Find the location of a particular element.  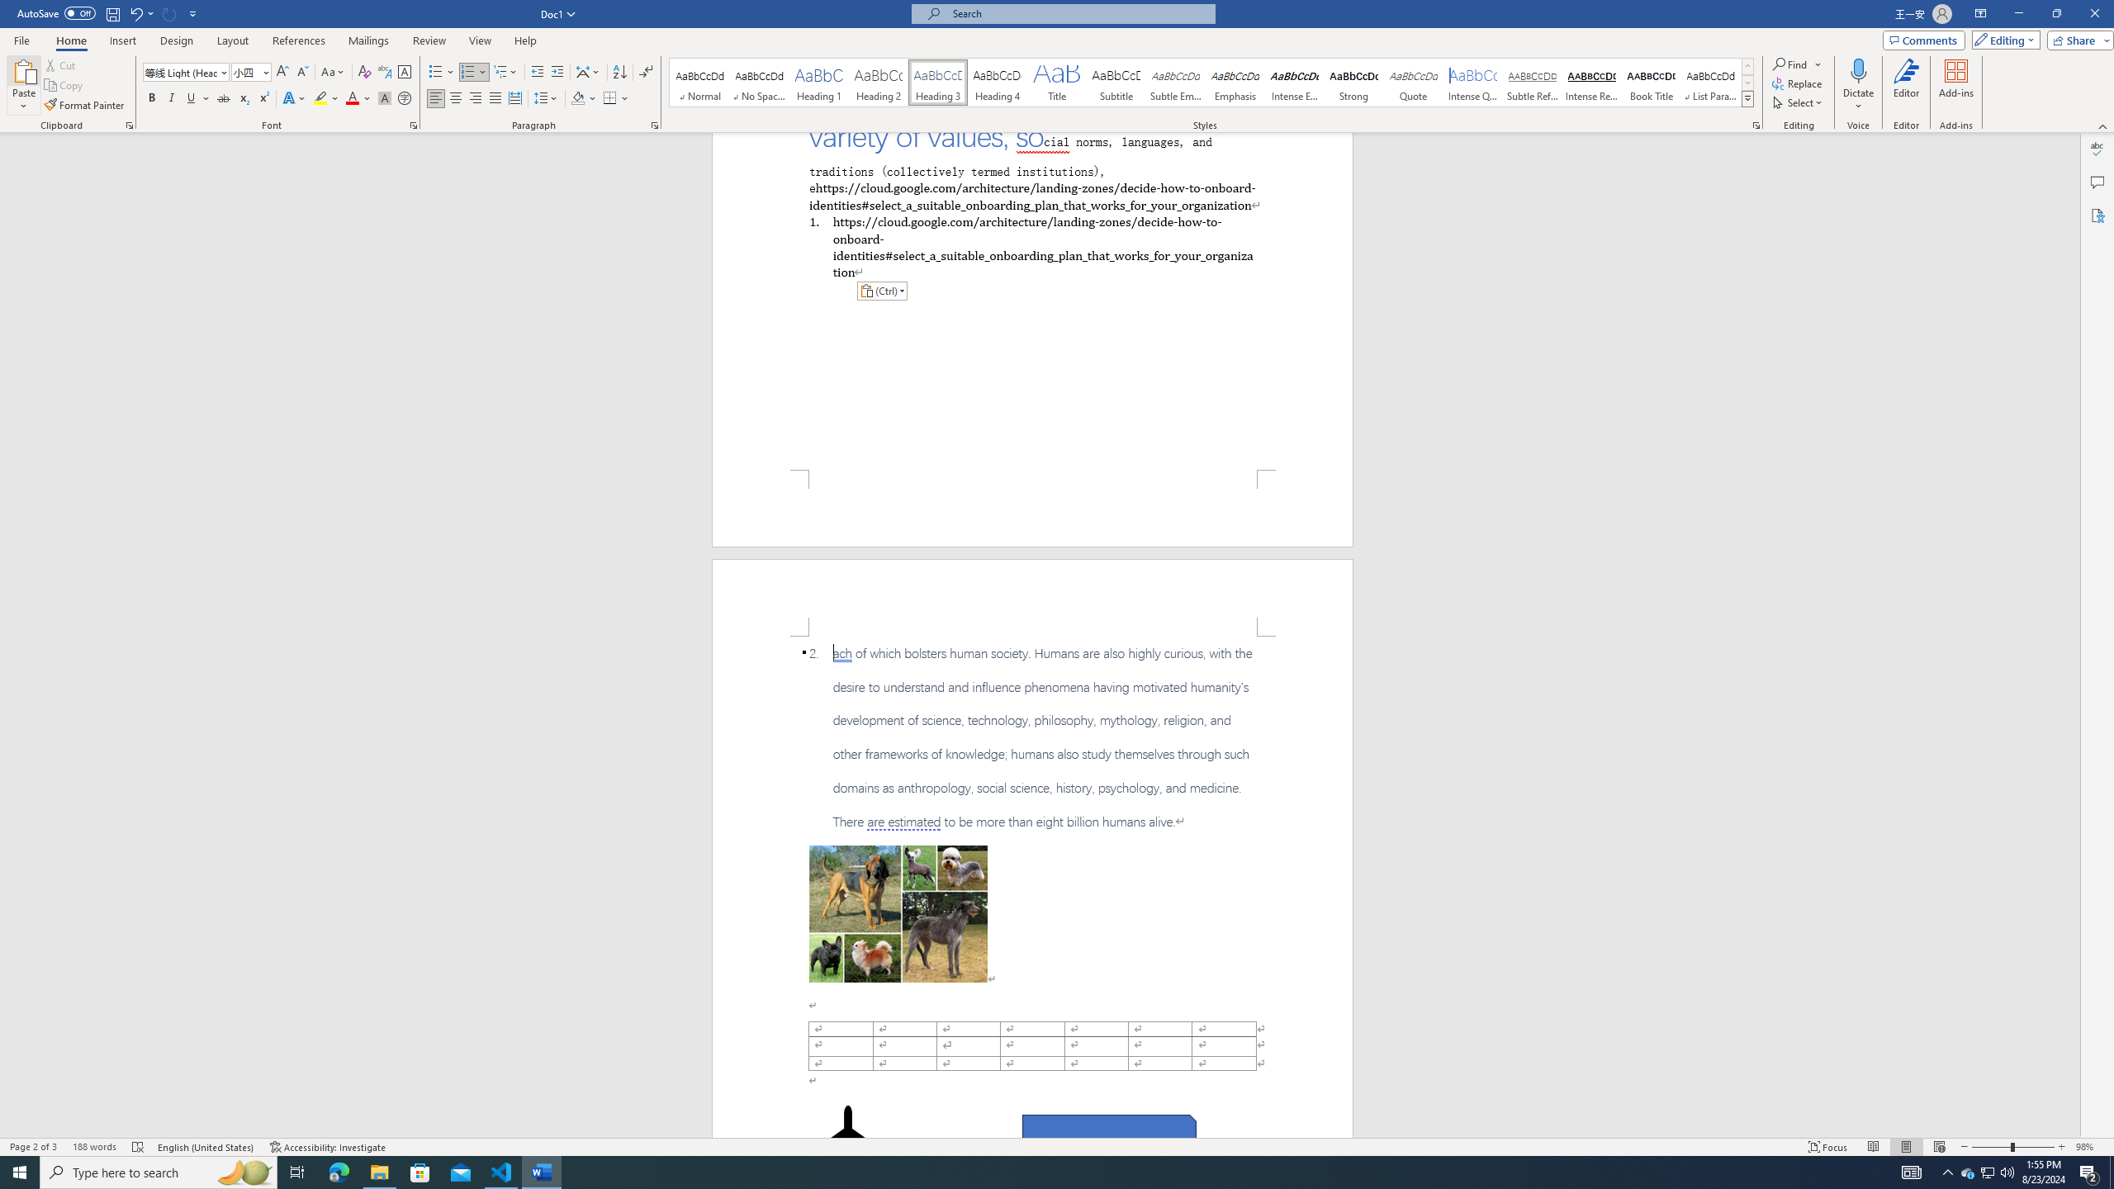

Styles is located at coordinates (1747, 98).